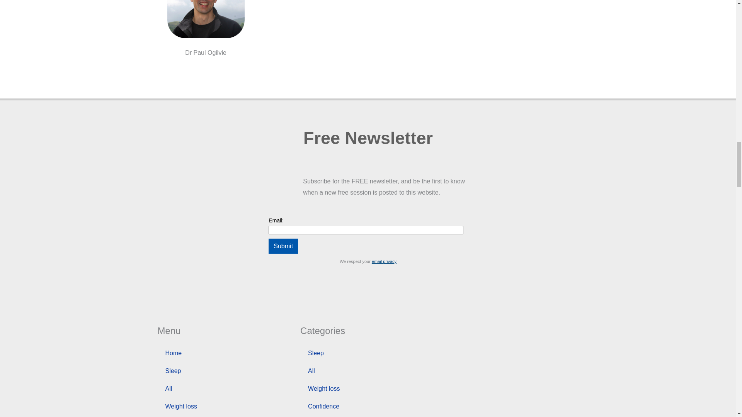 The image size is (742, 417). What do you see at coordinates (223, 353) in the screenshot?
I see `Home` at bounding box center [223, 353].